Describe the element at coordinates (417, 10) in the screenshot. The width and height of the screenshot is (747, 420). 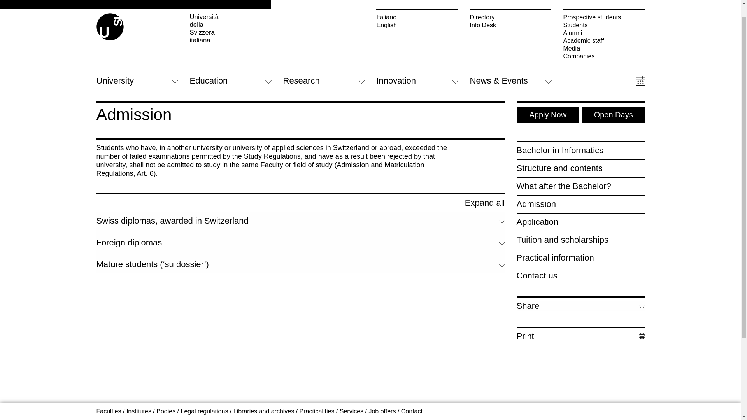
I see `English` at that location.